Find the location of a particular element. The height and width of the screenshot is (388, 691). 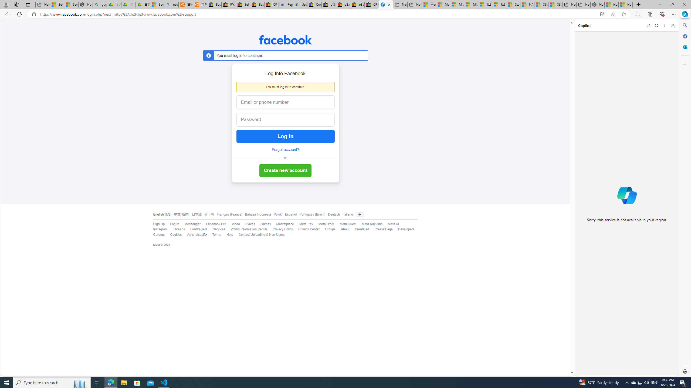

Places is located at coordinates (247, 224).